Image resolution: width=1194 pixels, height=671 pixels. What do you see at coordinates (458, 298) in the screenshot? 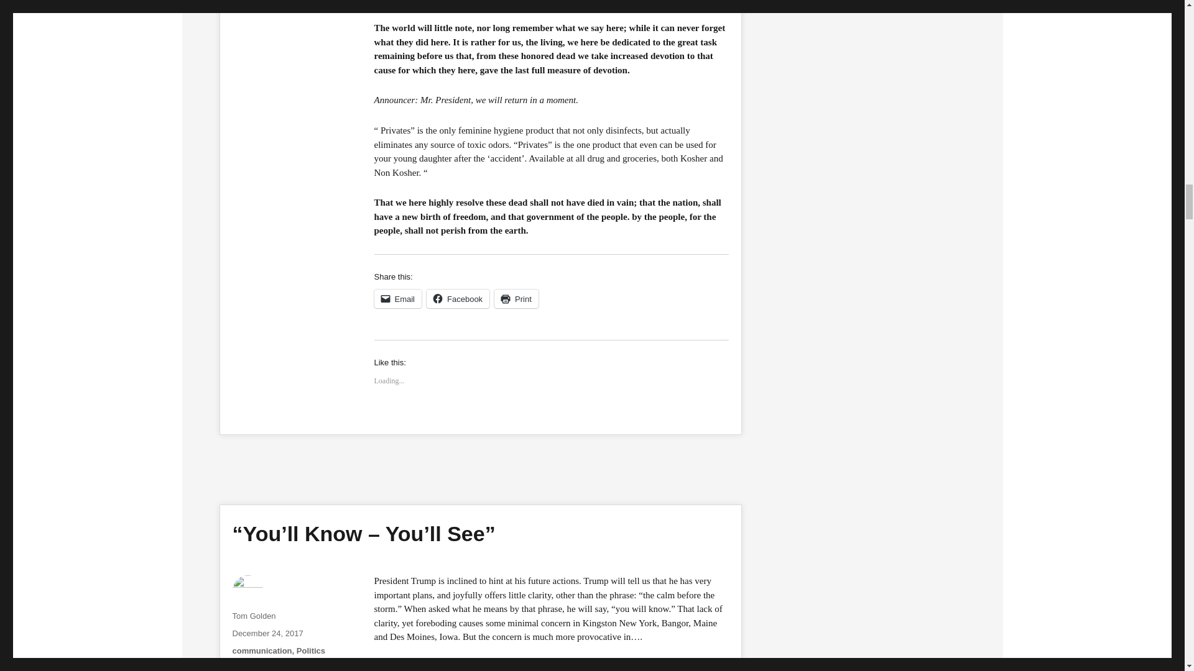
I see `Click to share on Facebook` at bounding box center [458, 298].